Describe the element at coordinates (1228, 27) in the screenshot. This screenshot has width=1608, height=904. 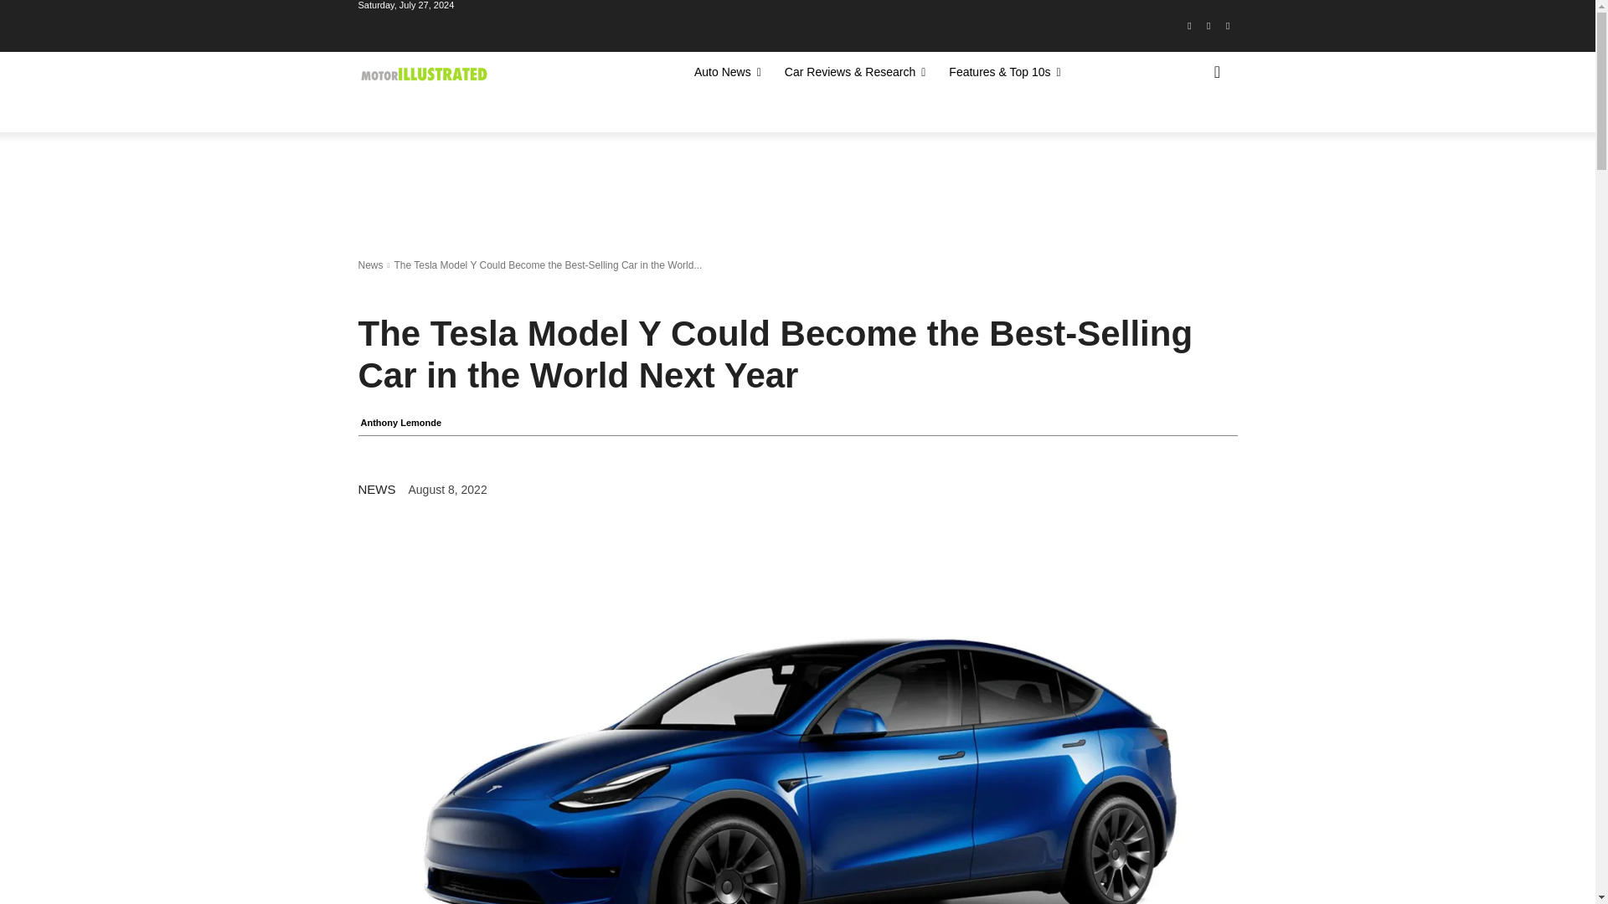
I see `Youtube` at that location.